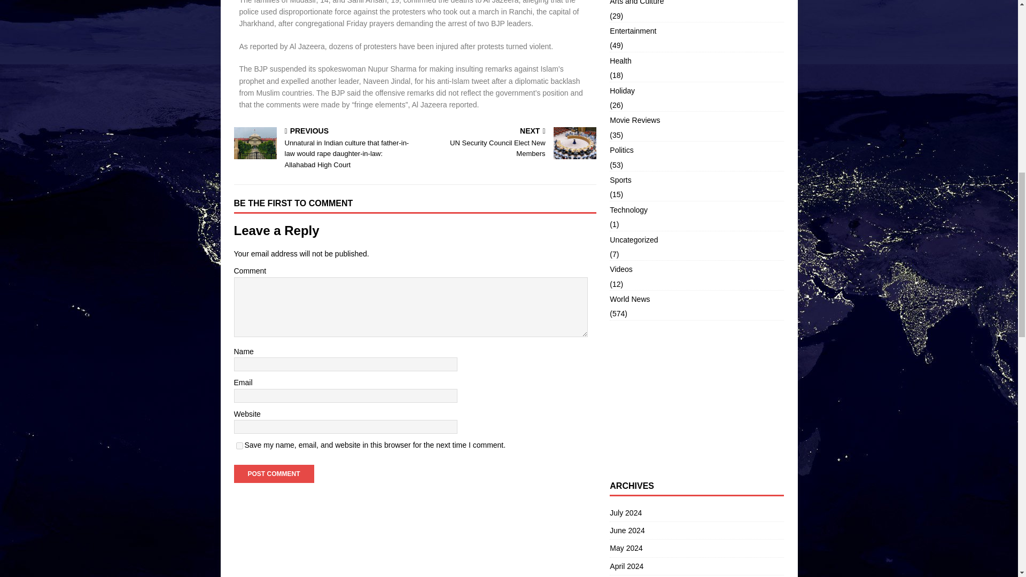 The width and height of the screenshot is (1026, 577). Describe the element at coordinates (274, 473) in the screenshot. I see `Entertainment` at that location.